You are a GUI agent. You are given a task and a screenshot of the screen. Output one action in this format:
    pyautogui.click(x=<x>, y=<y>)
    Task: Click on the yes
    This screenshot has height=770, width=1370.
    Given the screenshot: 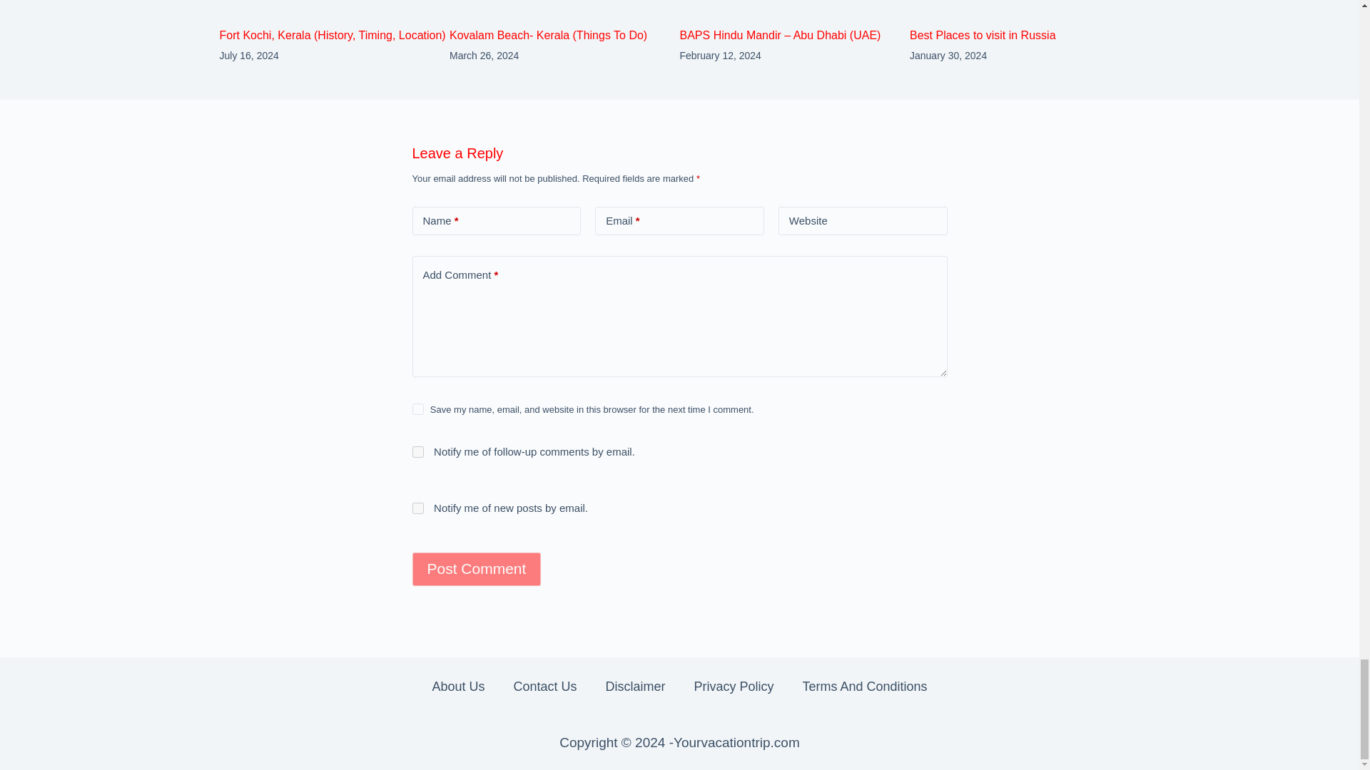 What is the action you would take?
    pyautogui.click(x=417, y=409)
    